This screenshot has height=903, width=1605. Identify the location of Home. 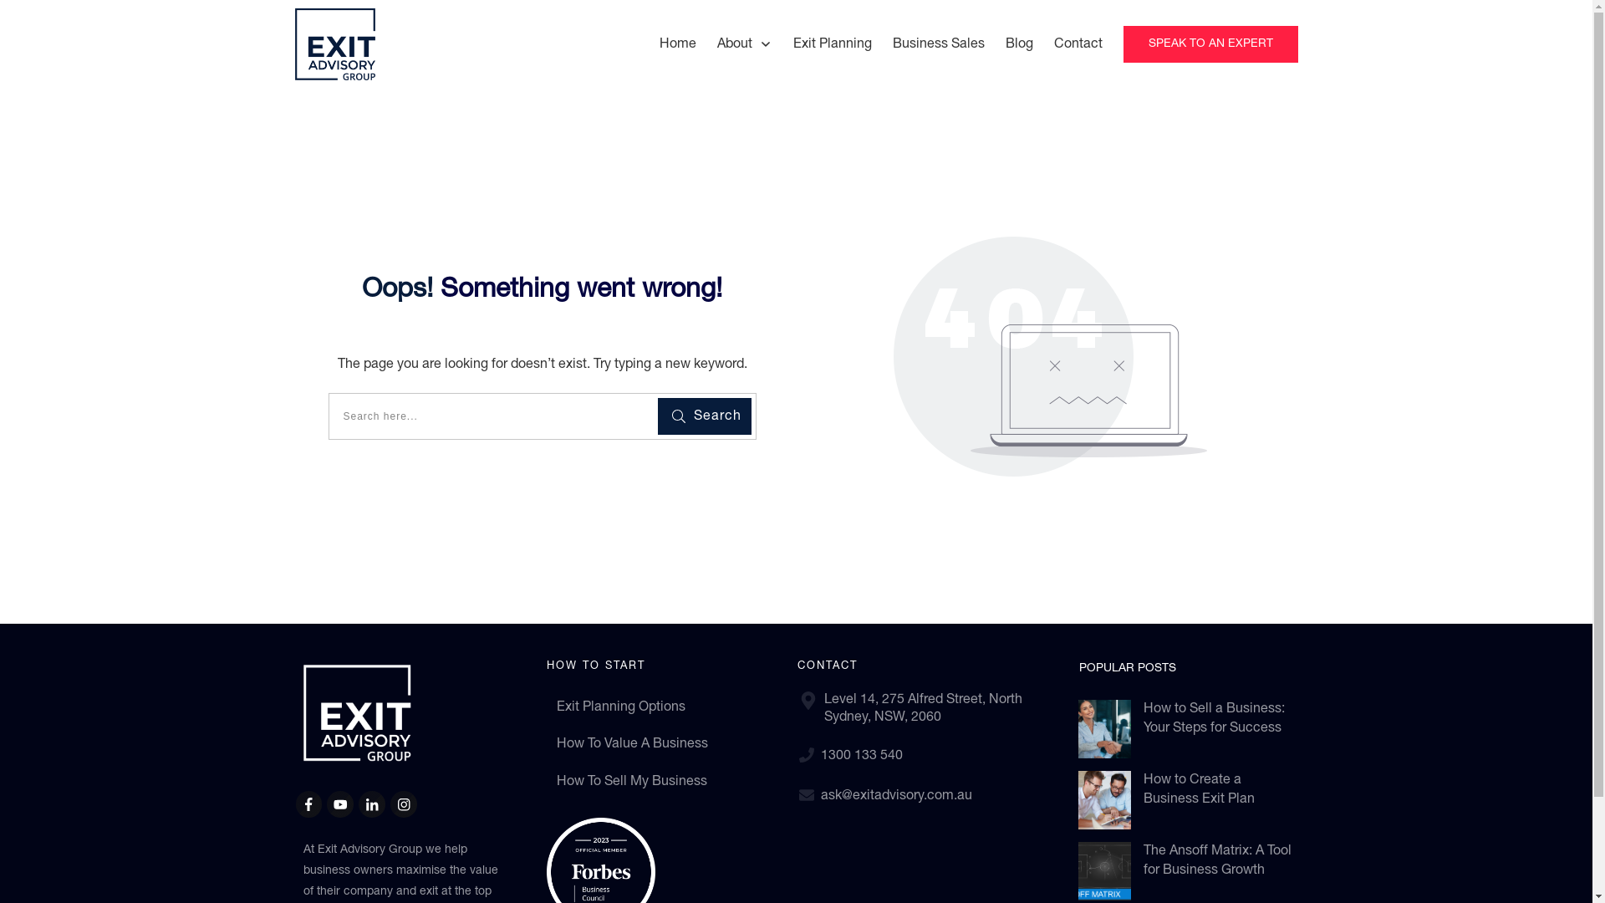
(678, 44).